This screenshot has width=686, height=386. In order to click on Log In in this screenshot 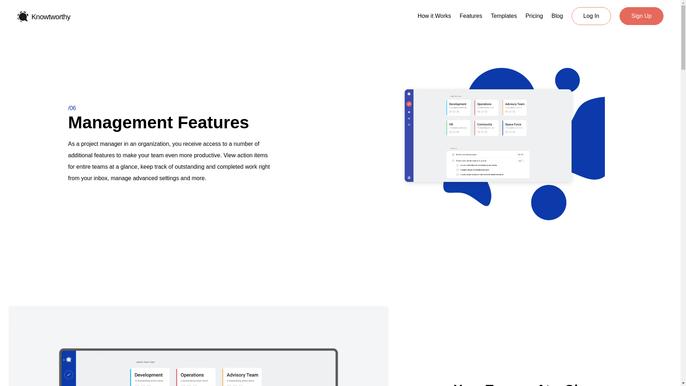, I will do `click(591, 16)`.